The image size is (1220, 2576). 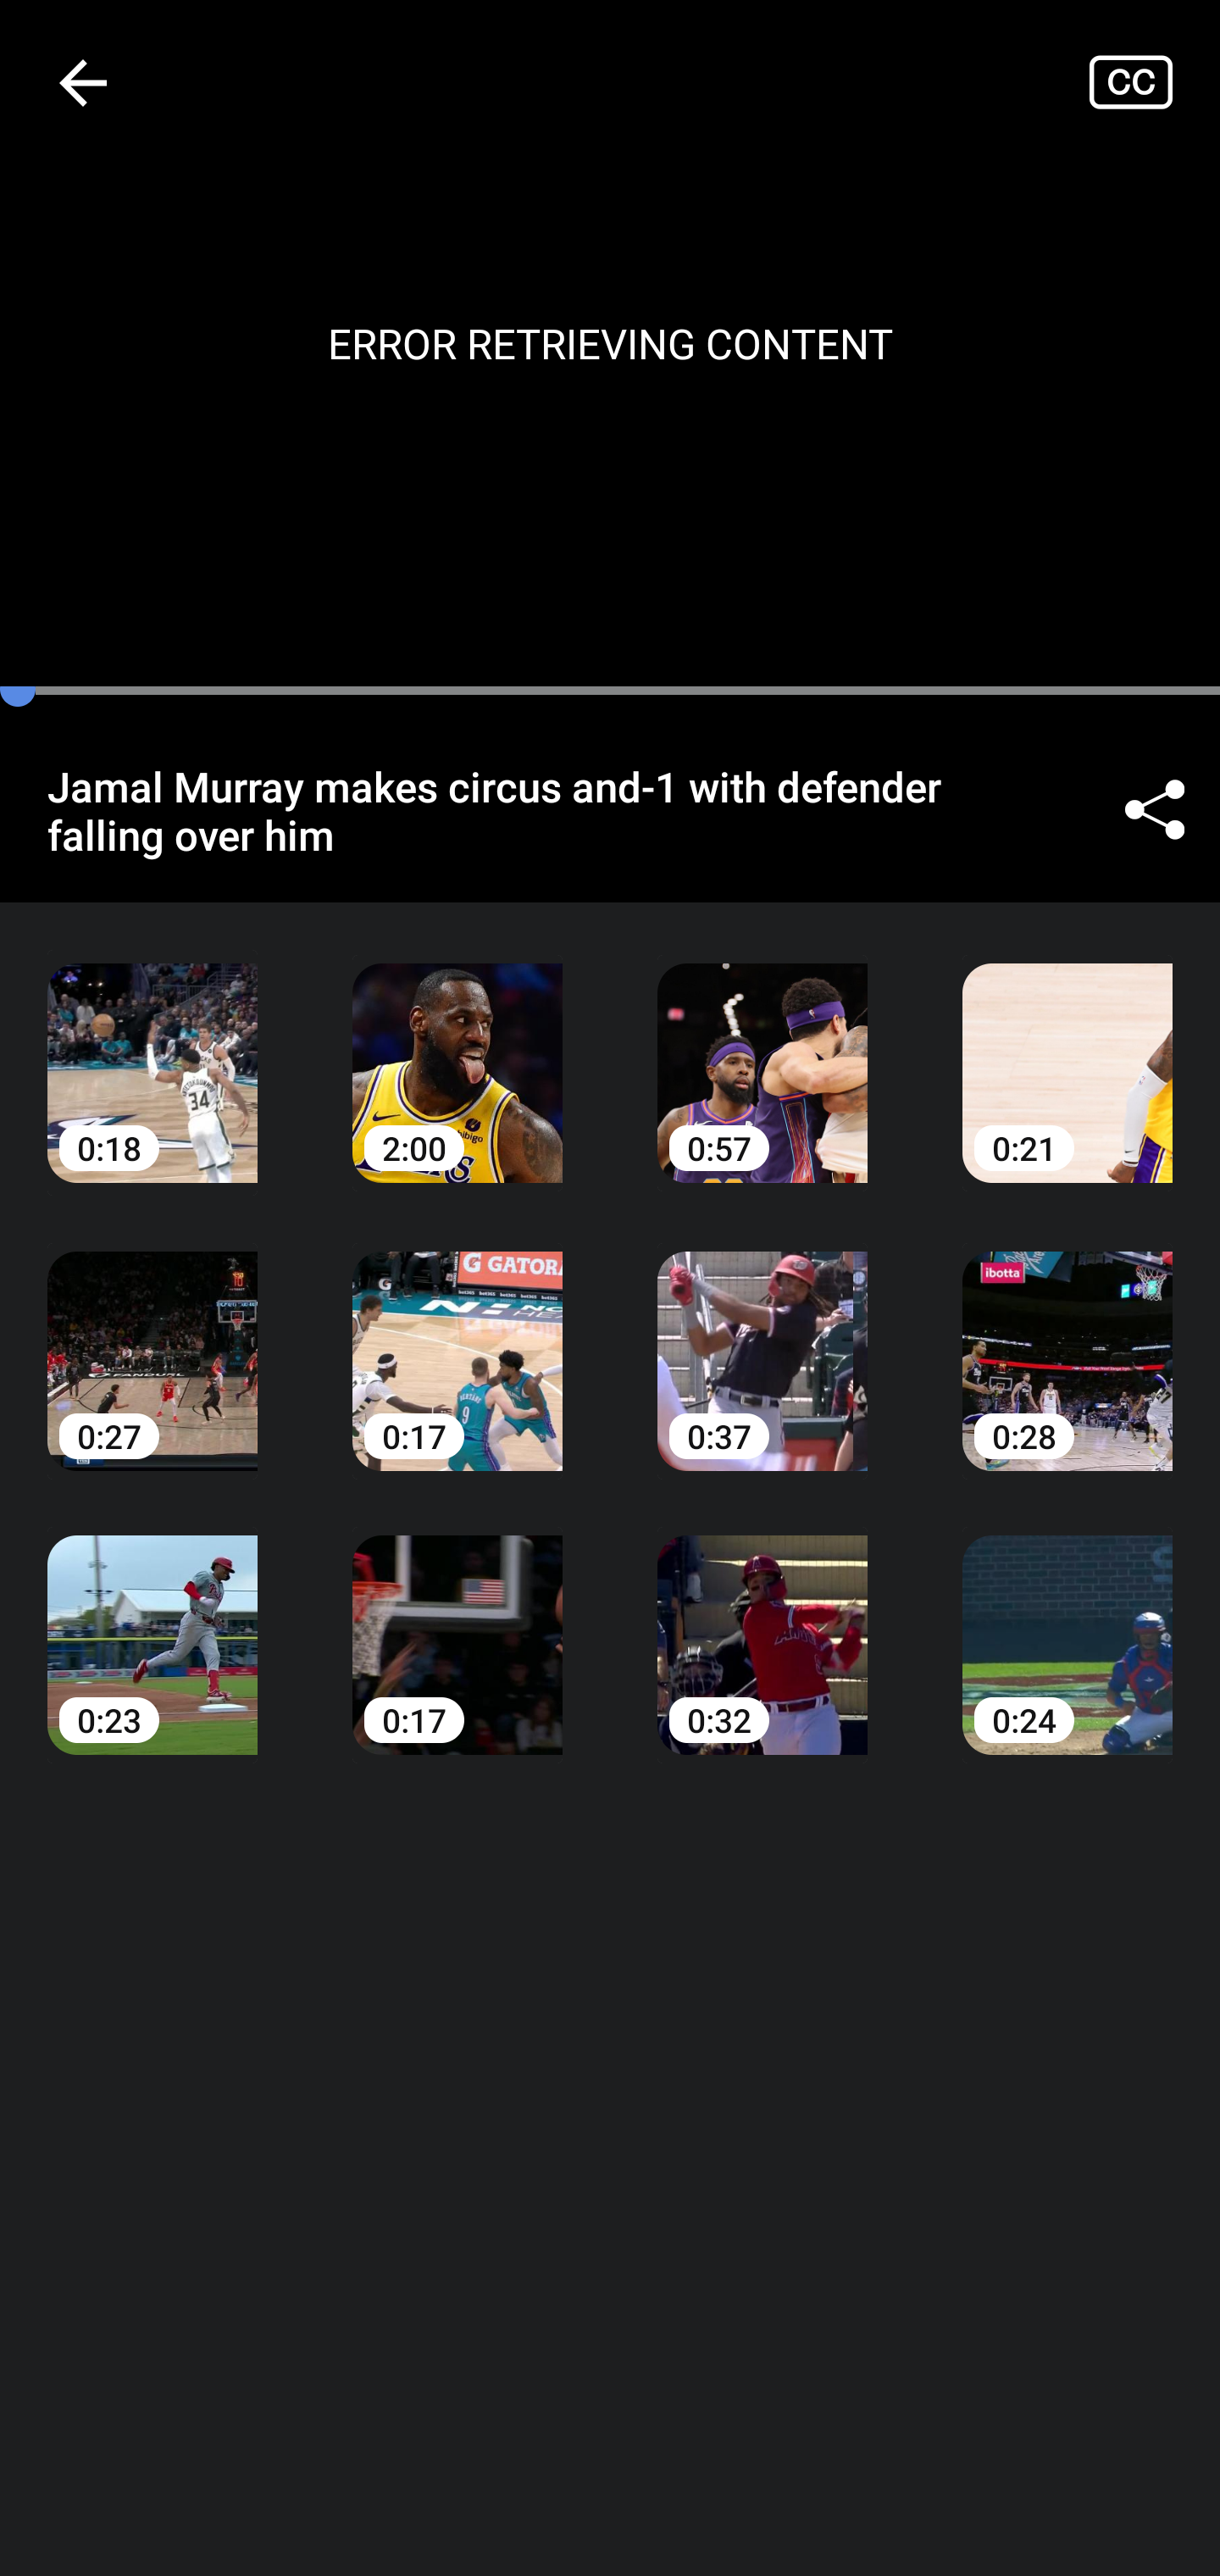 What do you see at coordinates (1154, 81) in the screenshot?
I see `Closed captions ` at bounding box center [1154, 81].